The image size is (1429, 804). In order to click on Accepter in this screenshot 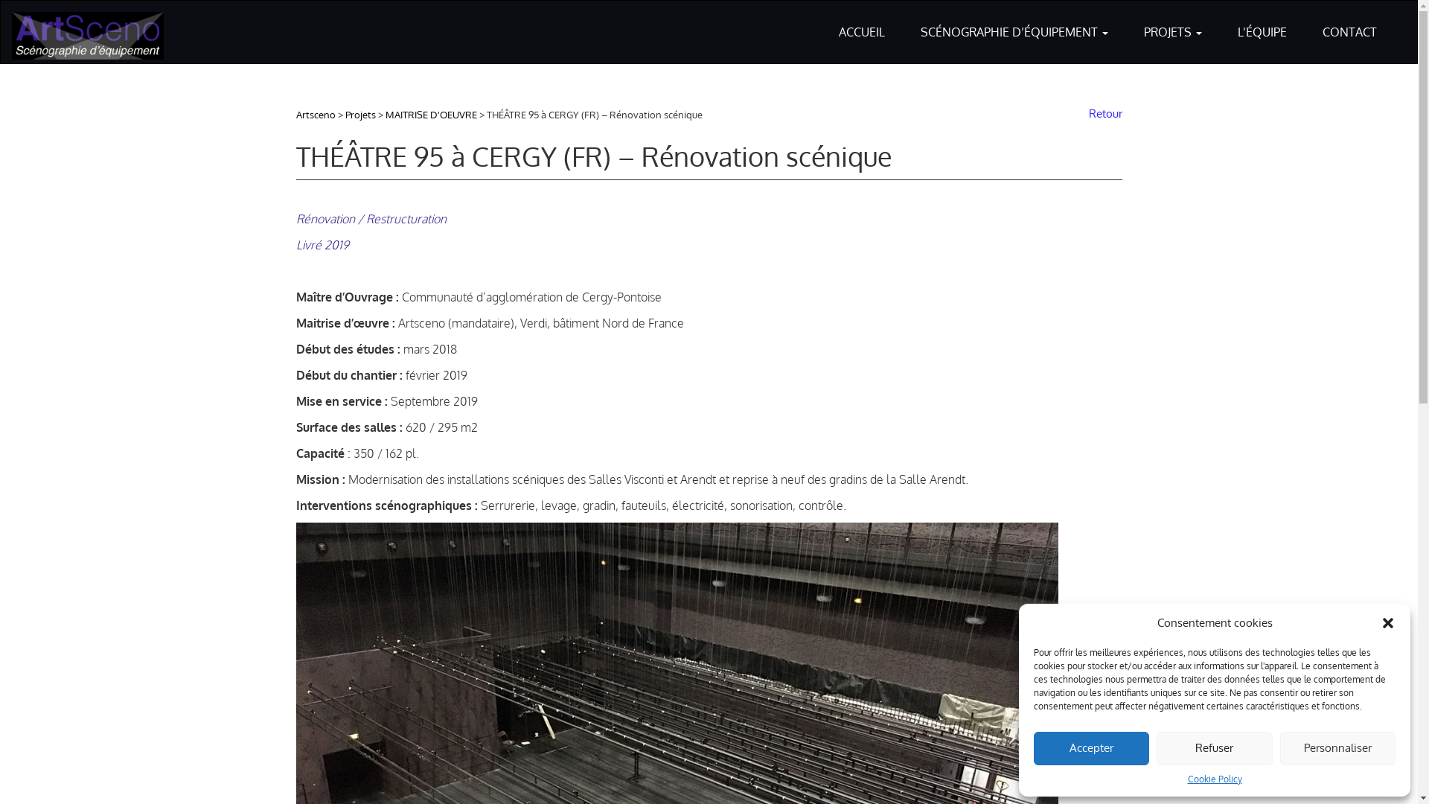, I will do `click(1091, 749)`.